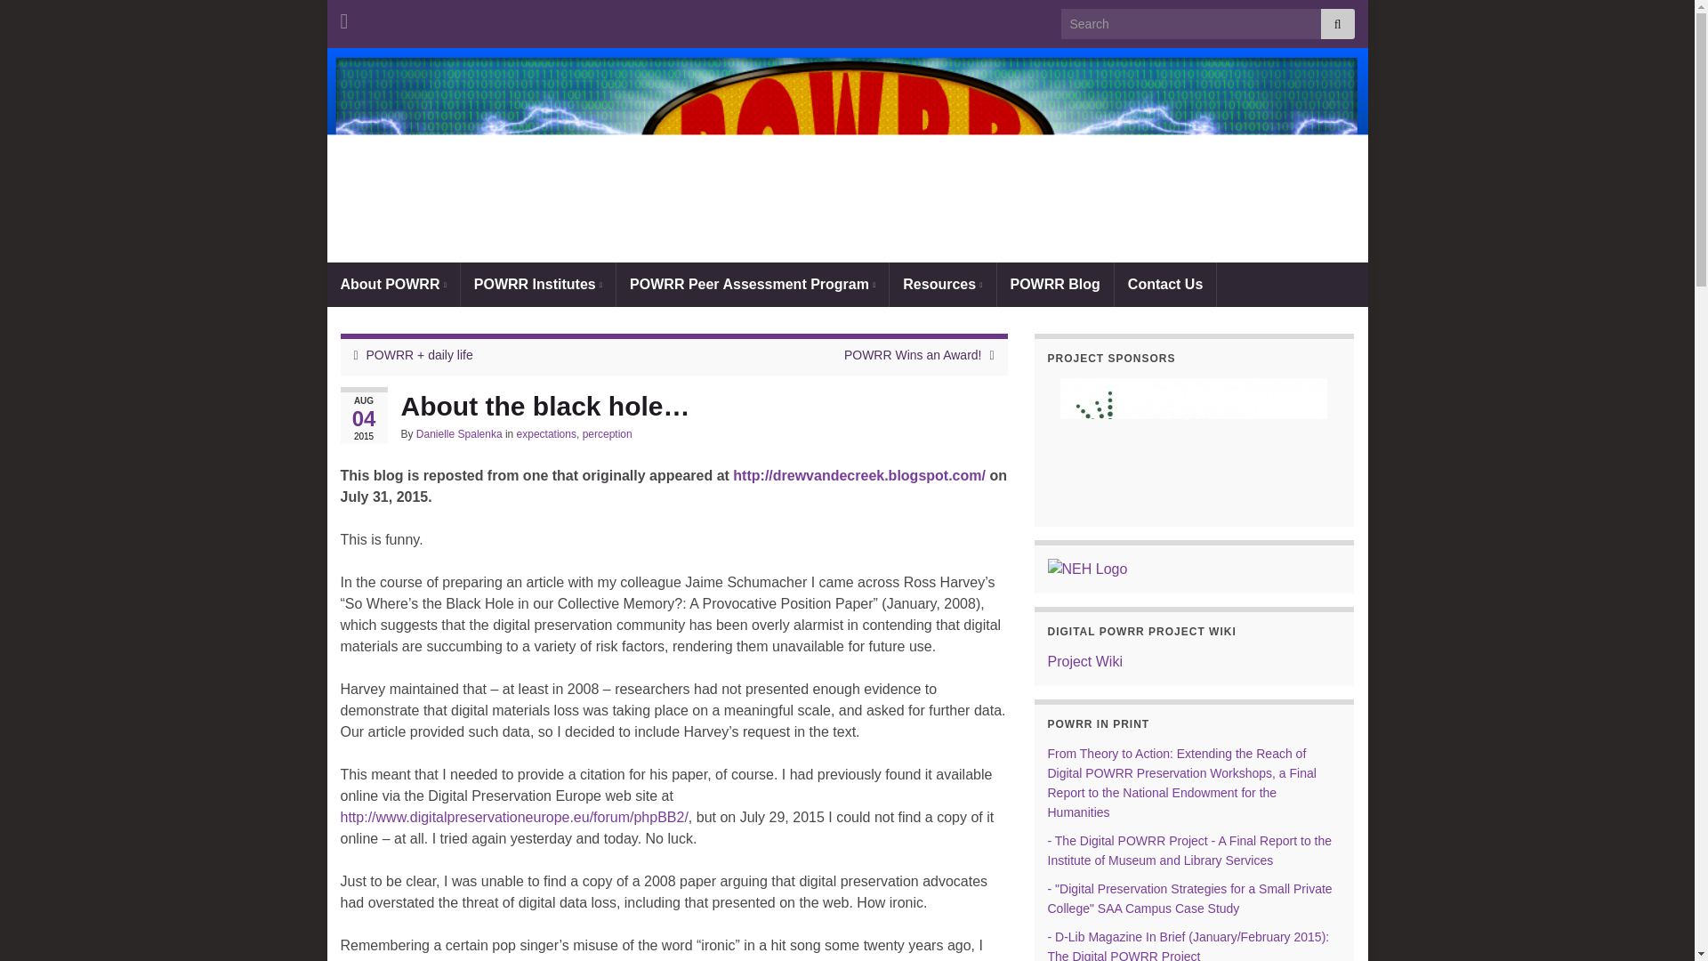  What do you see at coordinates (943, 284) in the screenshot?
I see `Resources` at bounding box center [943, 284].